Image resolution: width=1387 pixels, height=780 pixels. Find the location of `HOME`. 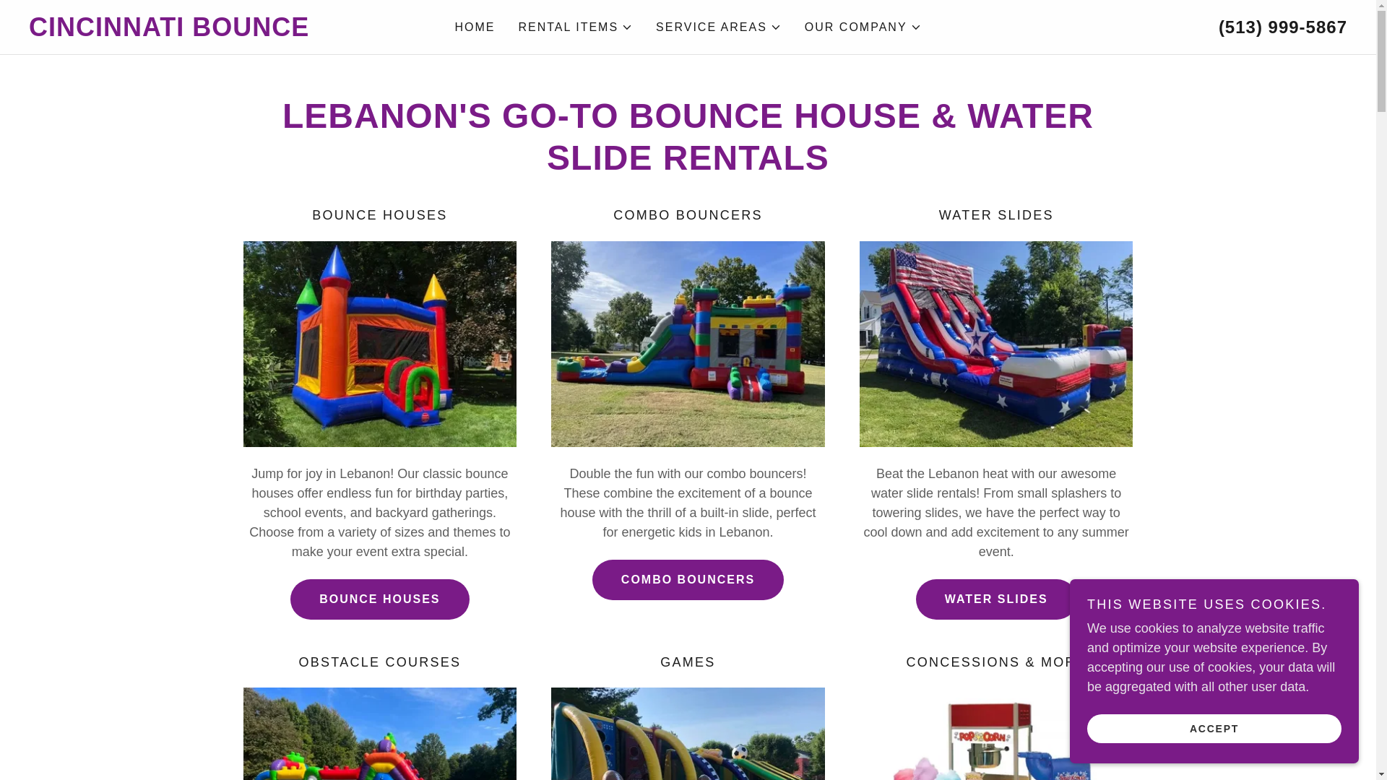

HOME is located at coordinates (474, 27).